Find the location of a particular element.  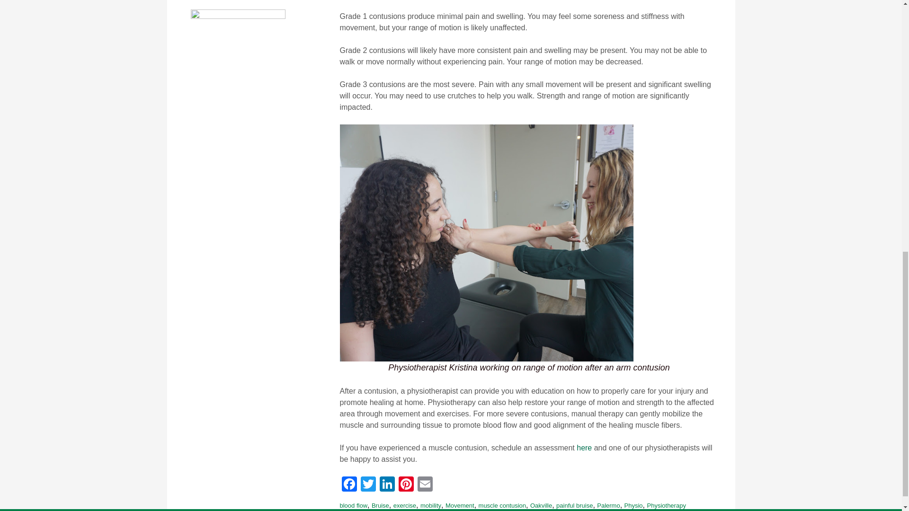

Movement is located at coordinates (460, 505).